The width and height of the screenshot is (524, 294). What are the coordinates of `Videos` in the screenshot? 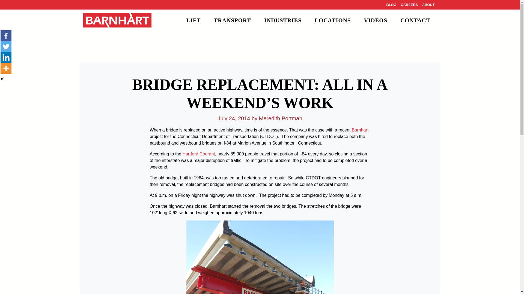 It's located at (376, 20).